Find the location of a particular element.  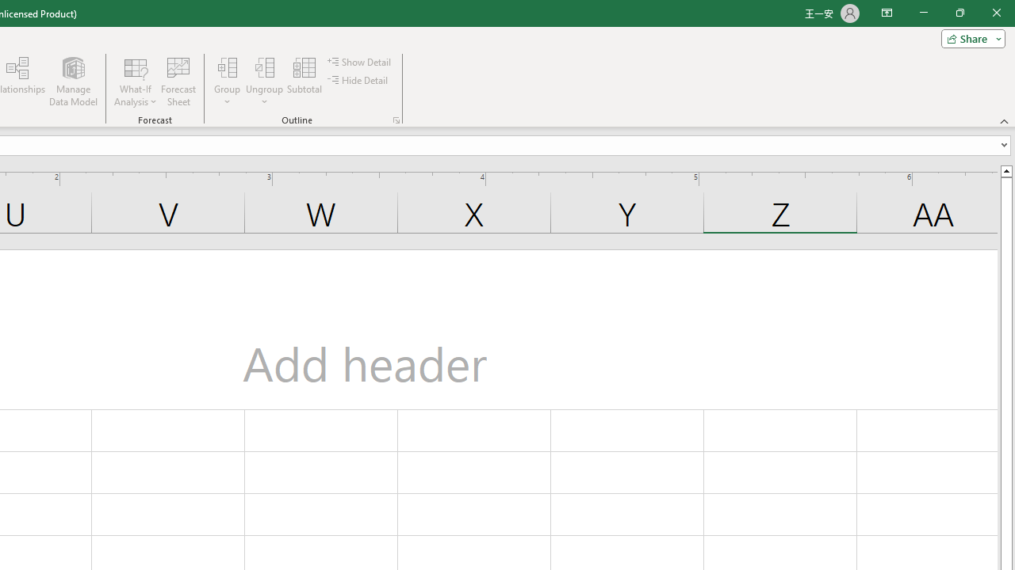

Subtotal is located at coordinates (304, 81).